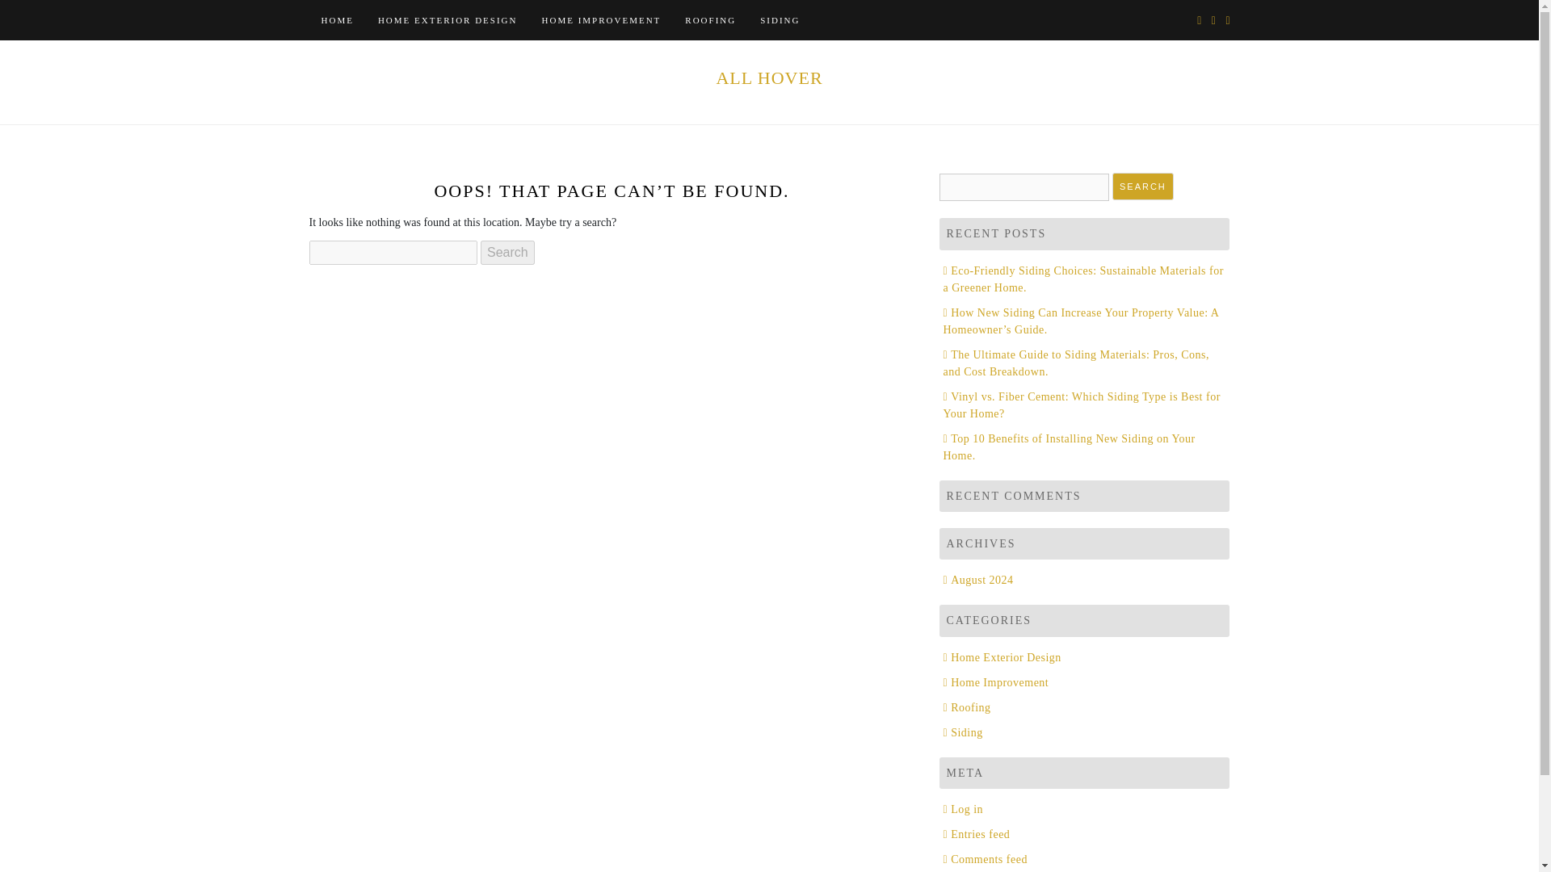 The height and width of the screenshot is (872, 1551). Describe the element at coordinates (1142, 187) in the screenshot. I see `Search` at that location.